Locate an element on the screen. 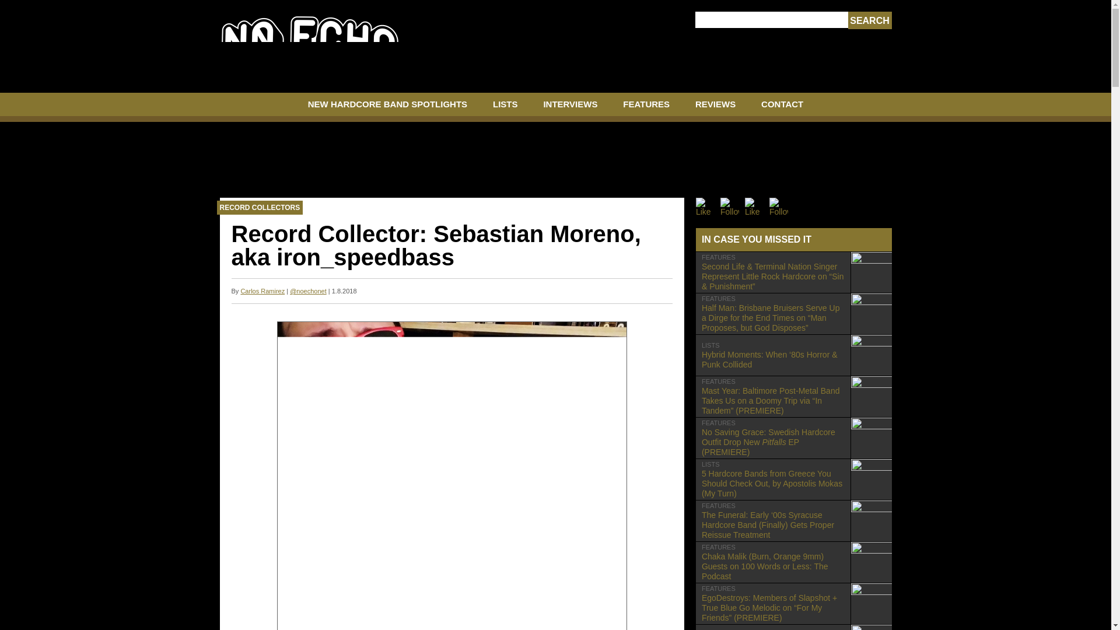 The width and height of the screenshot is (1120, 630). Search is located at coordinates (869, 20).